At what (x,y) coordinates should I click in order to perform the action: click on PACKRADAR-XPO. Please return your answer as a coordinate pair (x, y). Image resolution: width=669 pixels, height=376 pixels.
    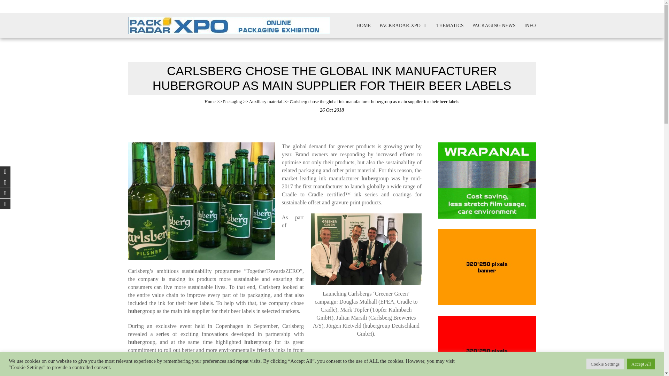
    Looking at the image, I should click on (403, 25).